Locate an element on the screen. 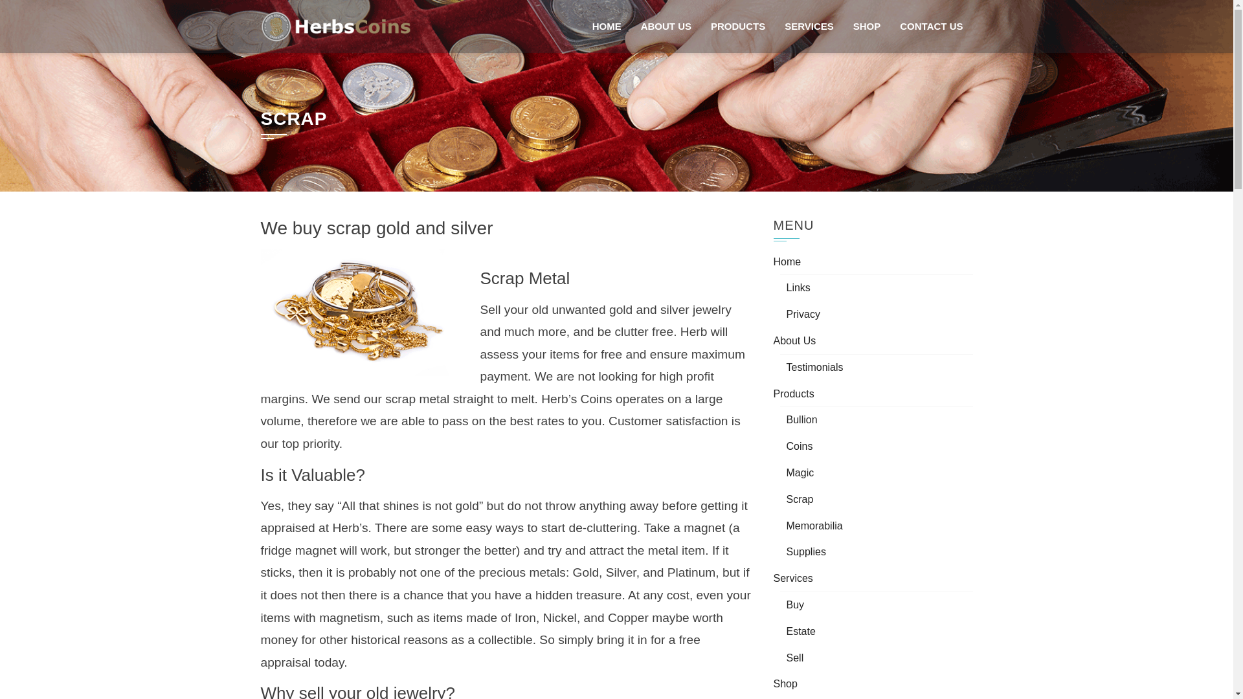 This screenshot has height=699, width=1243. Services is located at coordinates (792, 577).